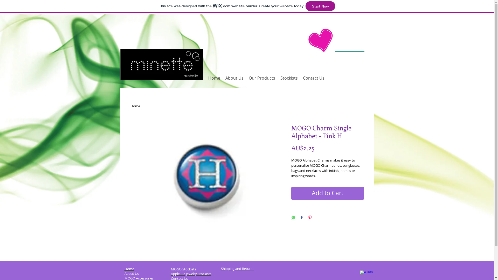  I want to click on Stockists, so click(289, 78).